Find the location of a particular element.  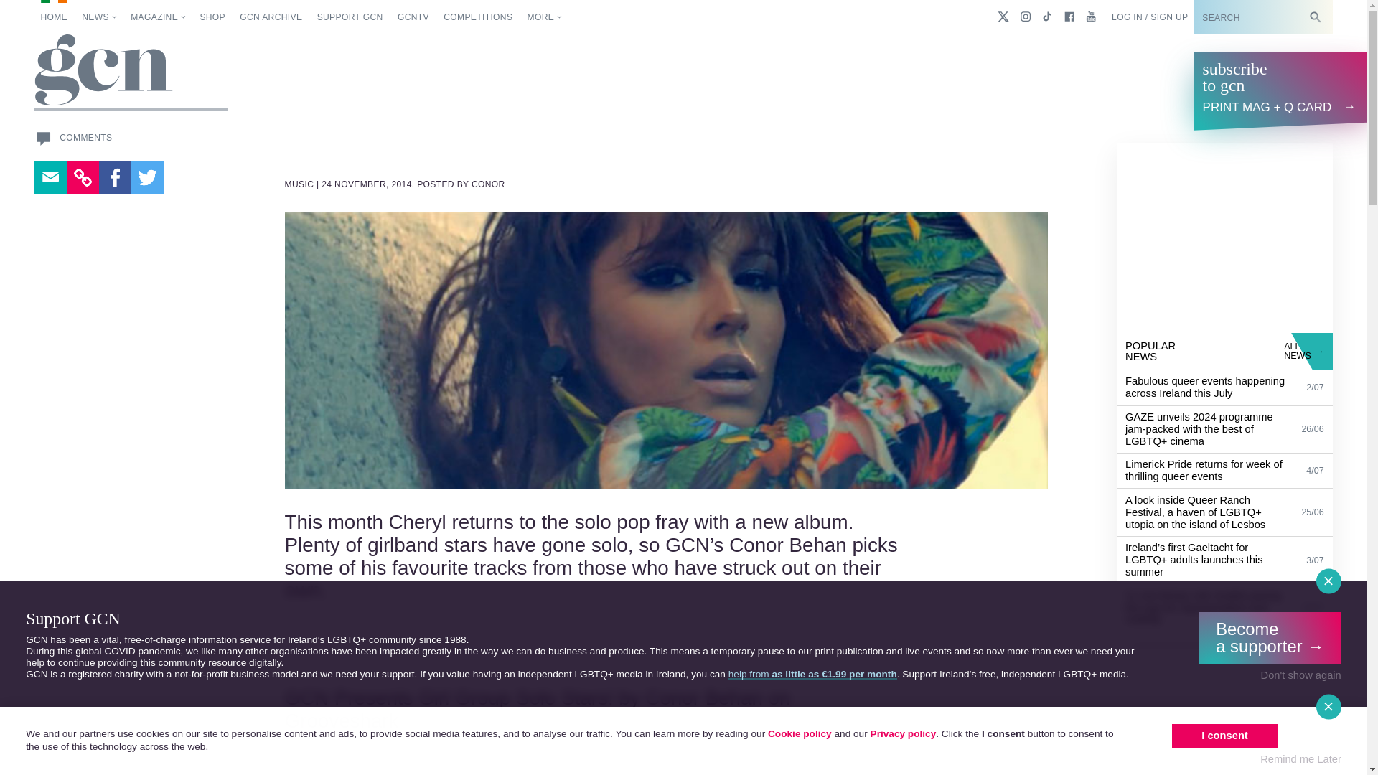

GCNTV is located at coordinates (413, 17).